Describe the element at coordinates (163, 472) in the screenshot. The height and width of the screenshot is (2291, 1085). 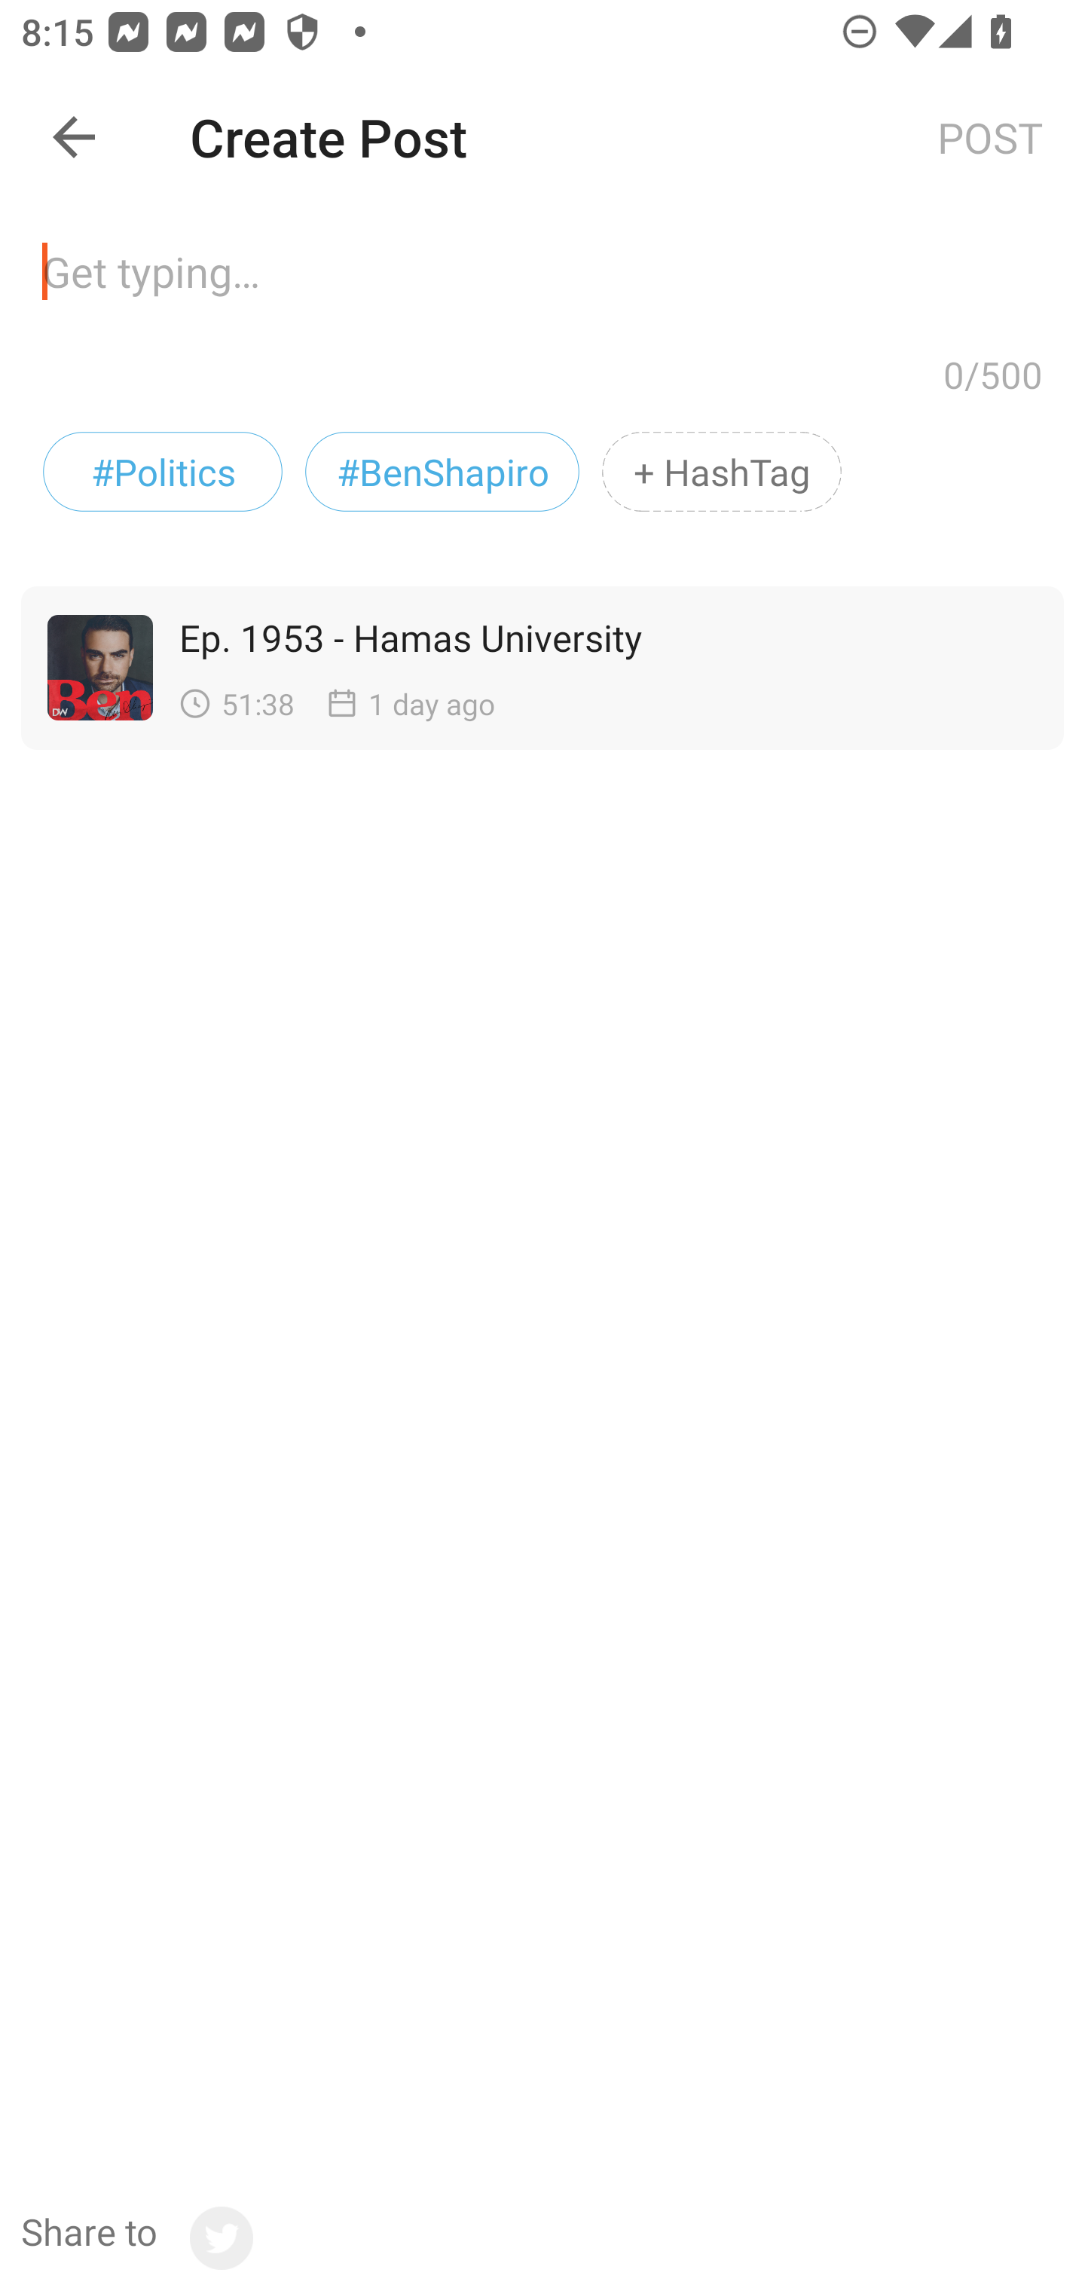
I see `#Politics` at that location.